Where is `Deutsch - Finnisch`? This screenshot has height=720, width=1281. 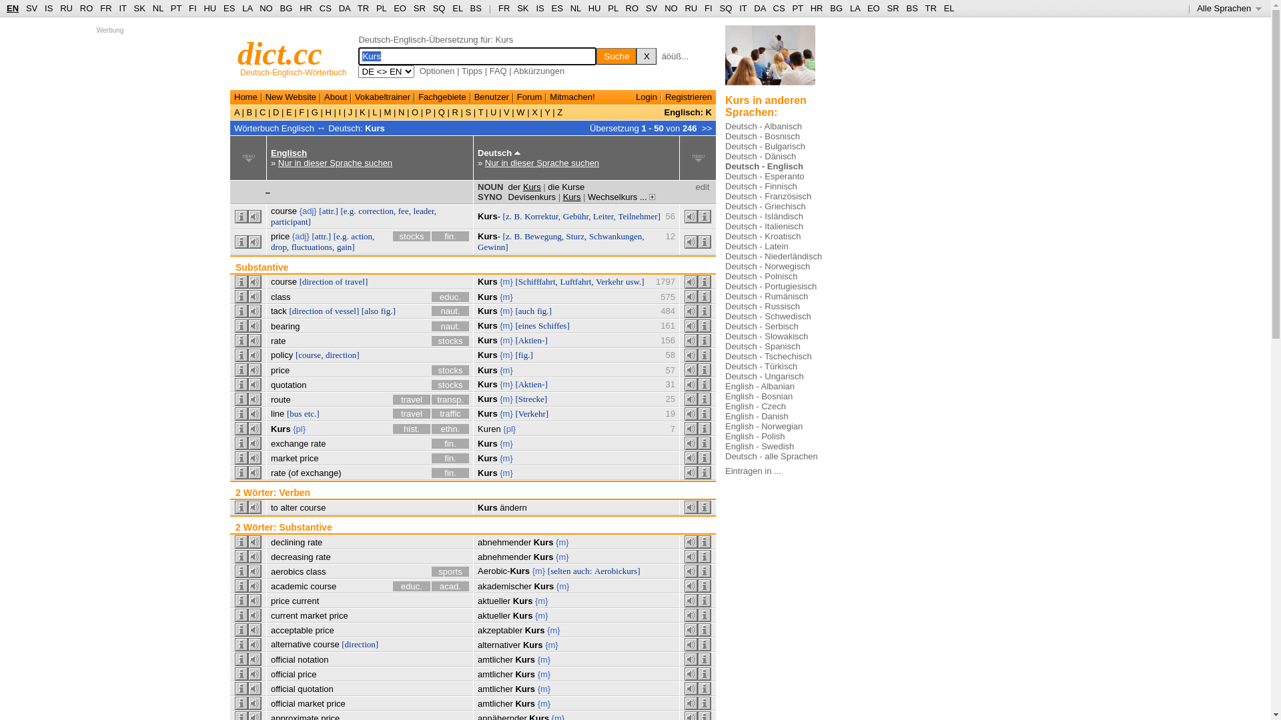 Deutsch - Finnisch is located at coordinates (761, 187).